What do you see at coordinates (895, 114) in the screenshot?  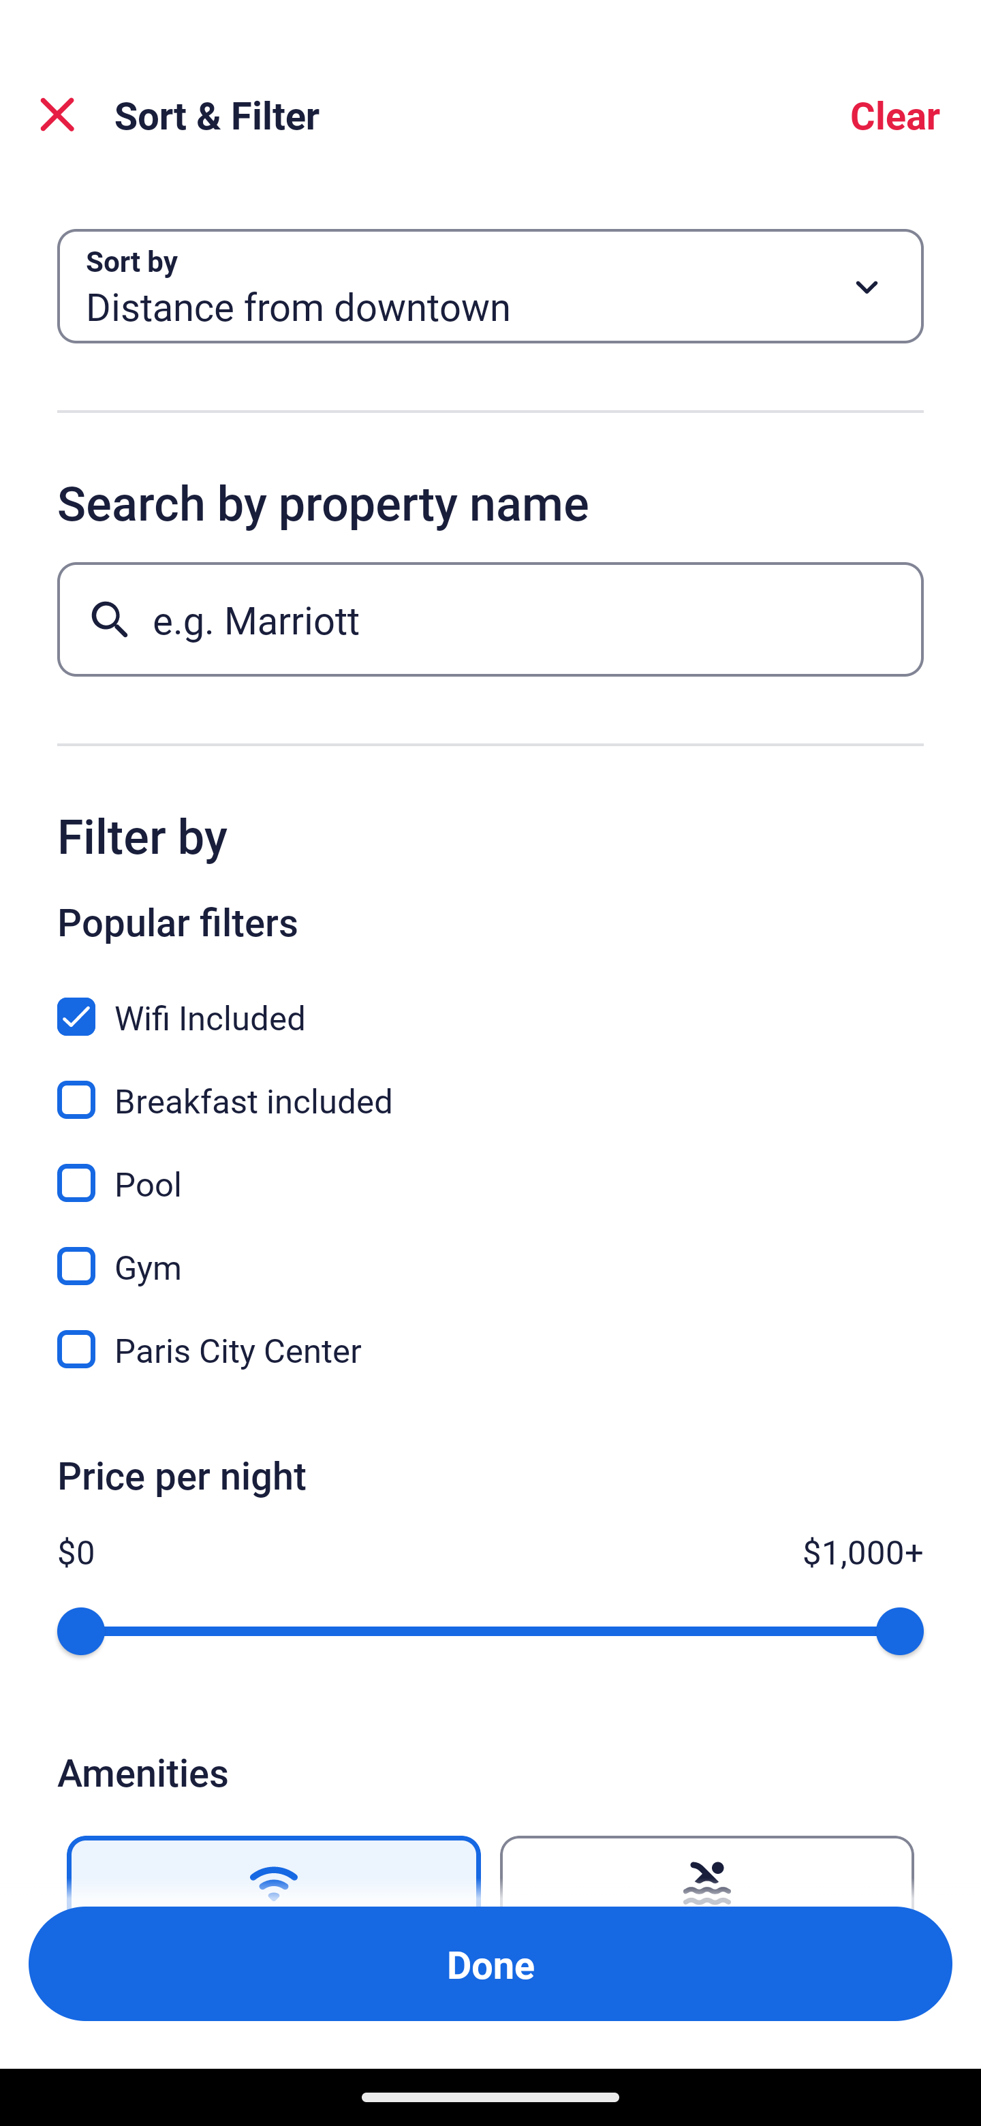 I see `Clear` at bounding box center [895, 114].